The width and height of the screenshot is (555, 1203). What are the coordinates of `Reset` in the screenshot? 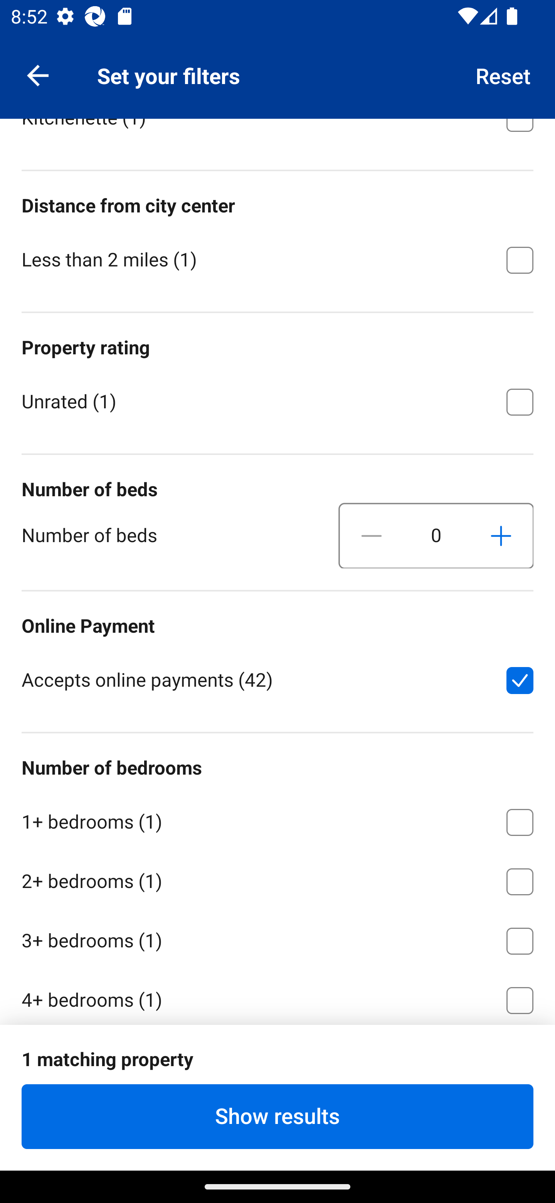 It's located at (503, 75).